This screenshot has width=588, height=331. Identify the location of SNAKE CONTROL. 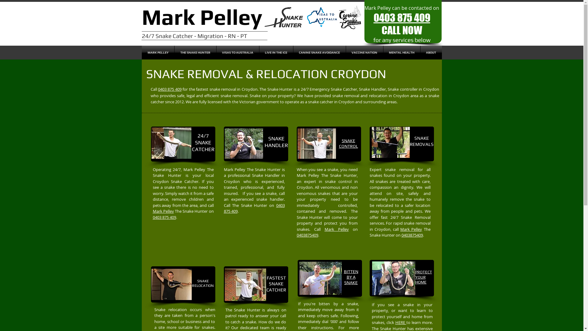
(348, 143).